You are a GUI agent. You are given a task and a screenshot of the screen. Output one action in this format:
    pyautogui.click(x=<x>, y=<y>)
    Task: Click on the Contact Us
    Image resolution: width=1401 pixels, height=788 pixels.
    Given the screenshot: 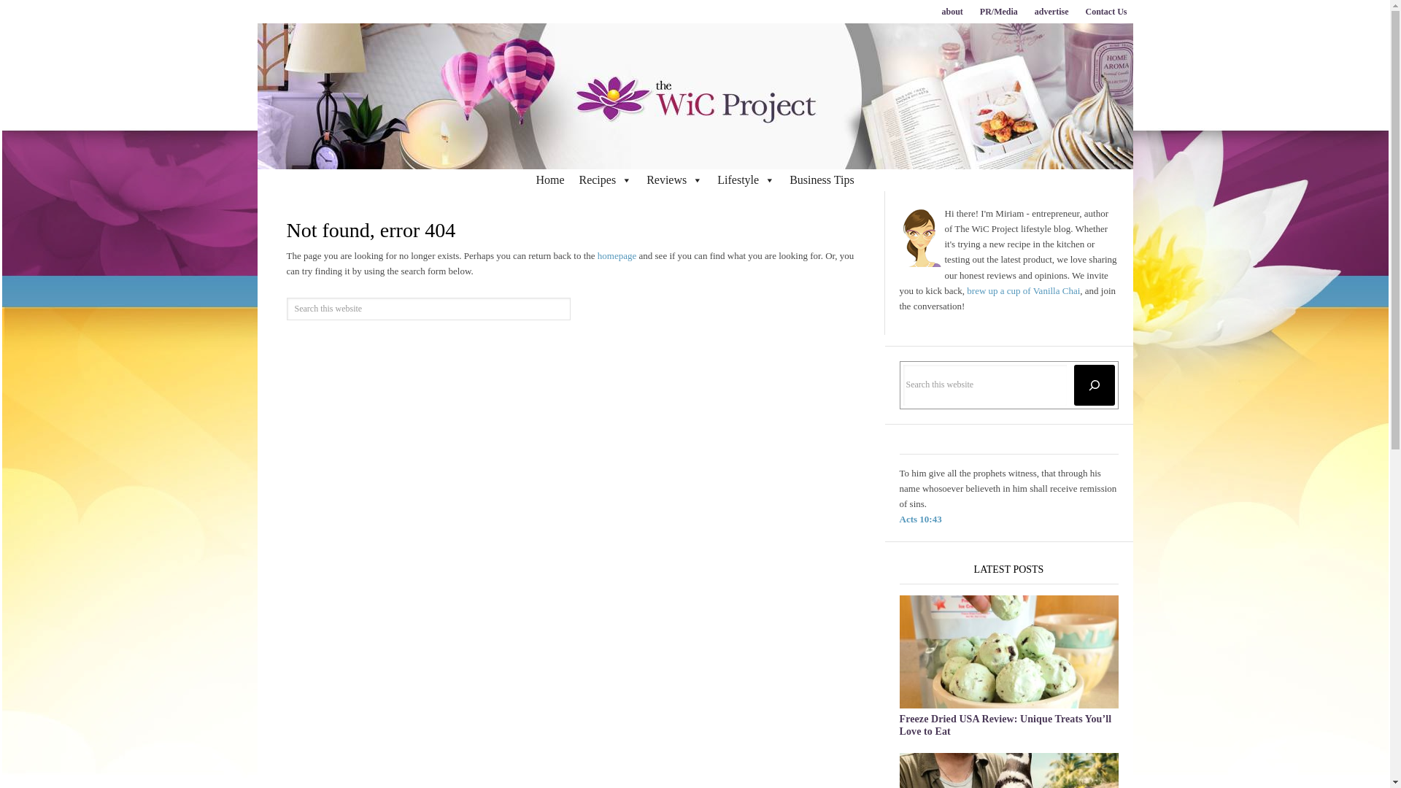 What is the action you would take?
    pyautogui.click(x=1106, y=12)
    